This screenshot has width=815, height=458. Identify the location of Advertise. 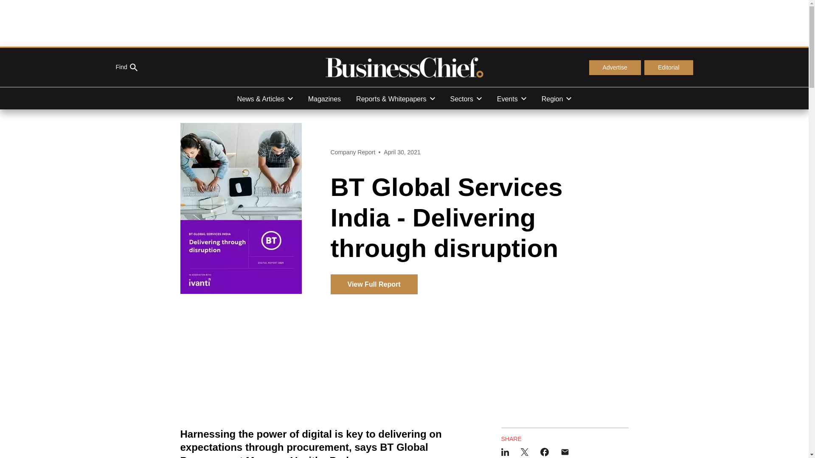
(615, 68).